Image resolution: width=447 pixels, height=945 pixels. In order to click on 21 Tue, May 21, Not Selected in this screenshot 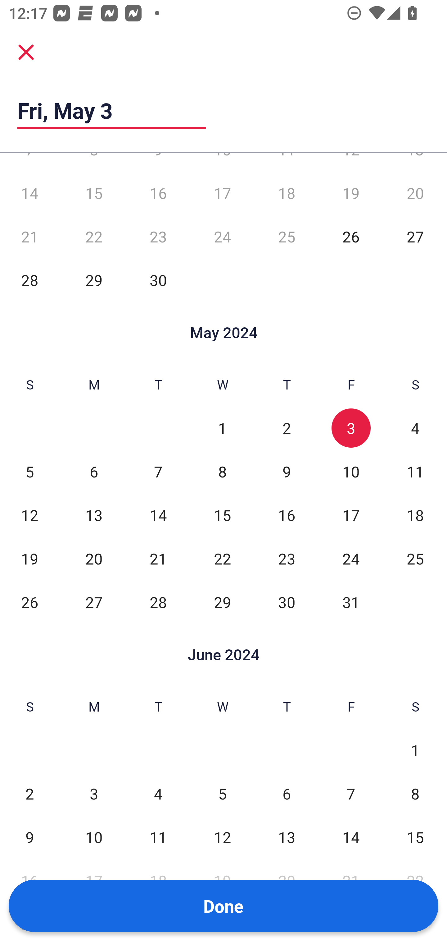, I will do `click(158, 558)`.